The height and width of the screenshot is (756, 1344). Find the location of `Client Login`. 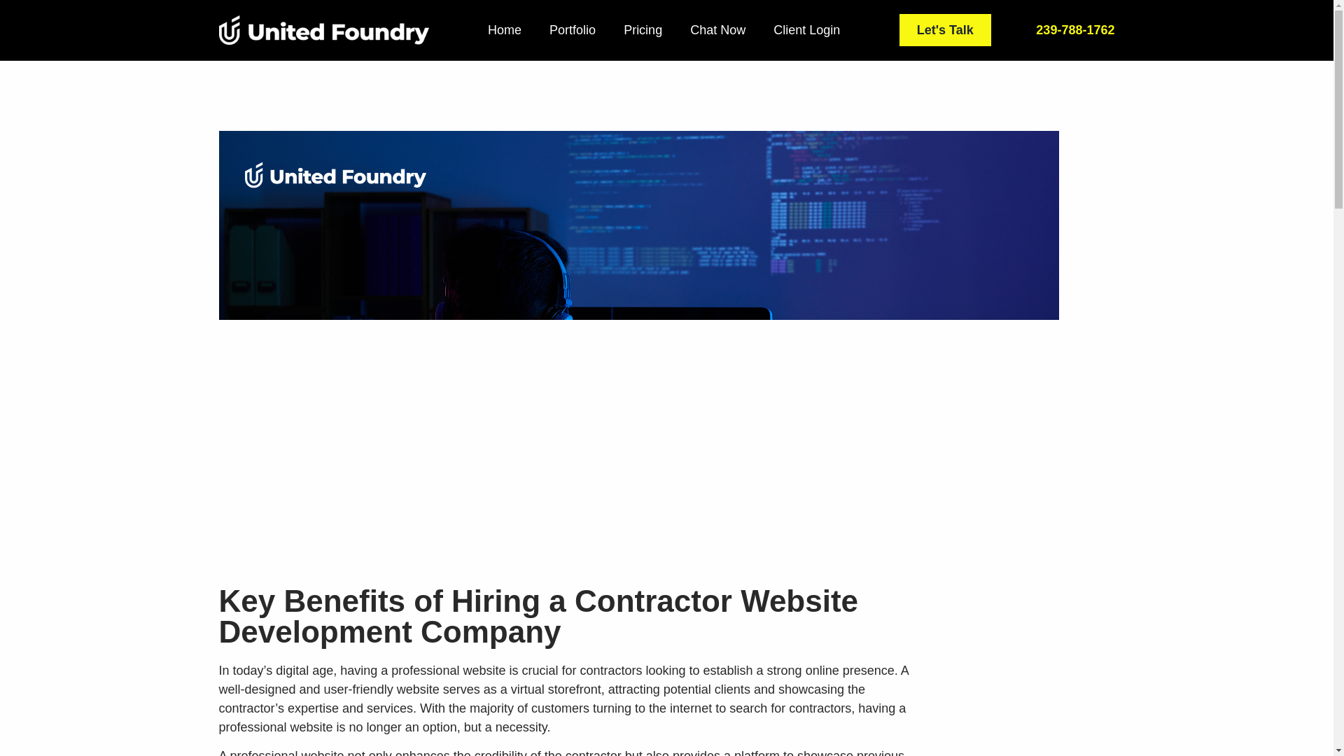

Client Login is located at coordinates (806, 29).